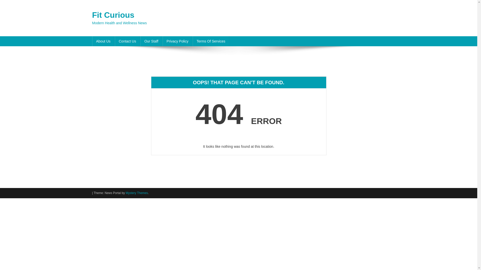 This screenshot has width=481, height=270. I want to click on Our Staff, so click(151, 41).